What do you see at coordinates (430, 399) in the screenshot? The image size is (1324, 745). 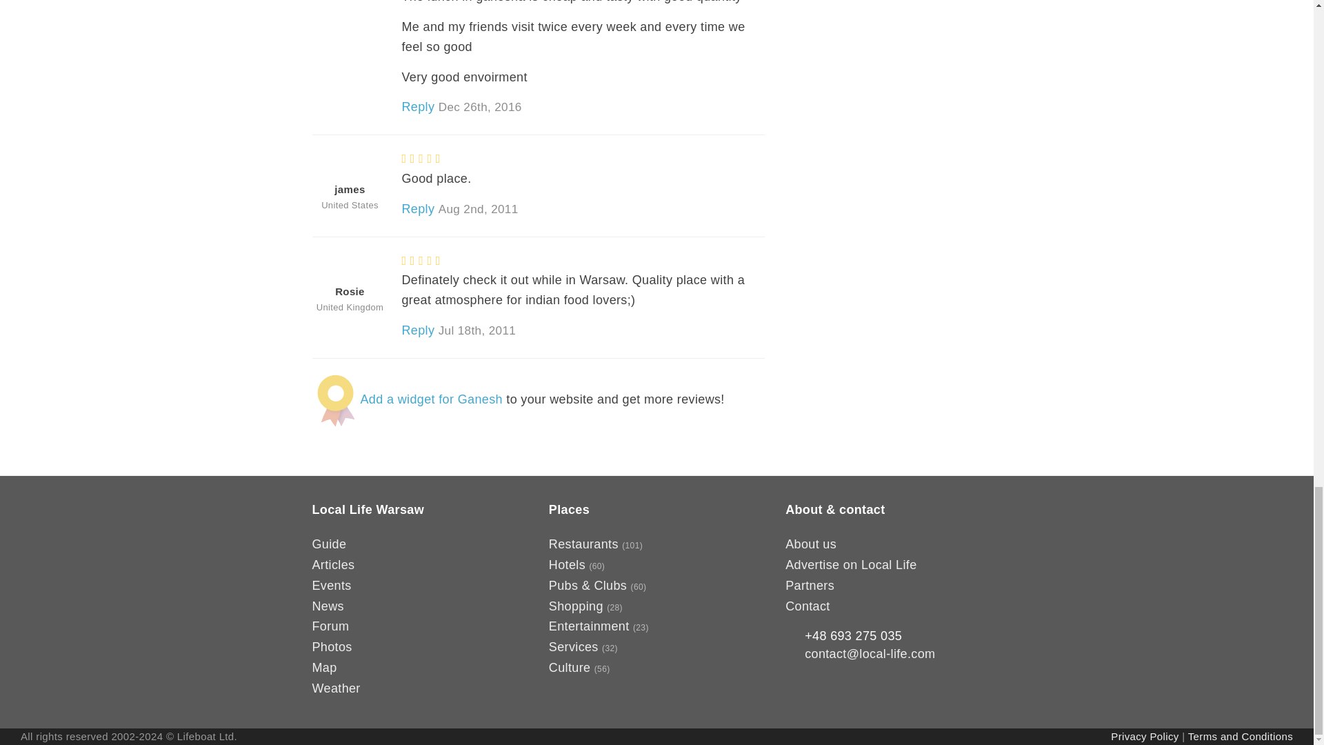 I see `Add a widget for Ganesh` at bounding box center [430, 399].